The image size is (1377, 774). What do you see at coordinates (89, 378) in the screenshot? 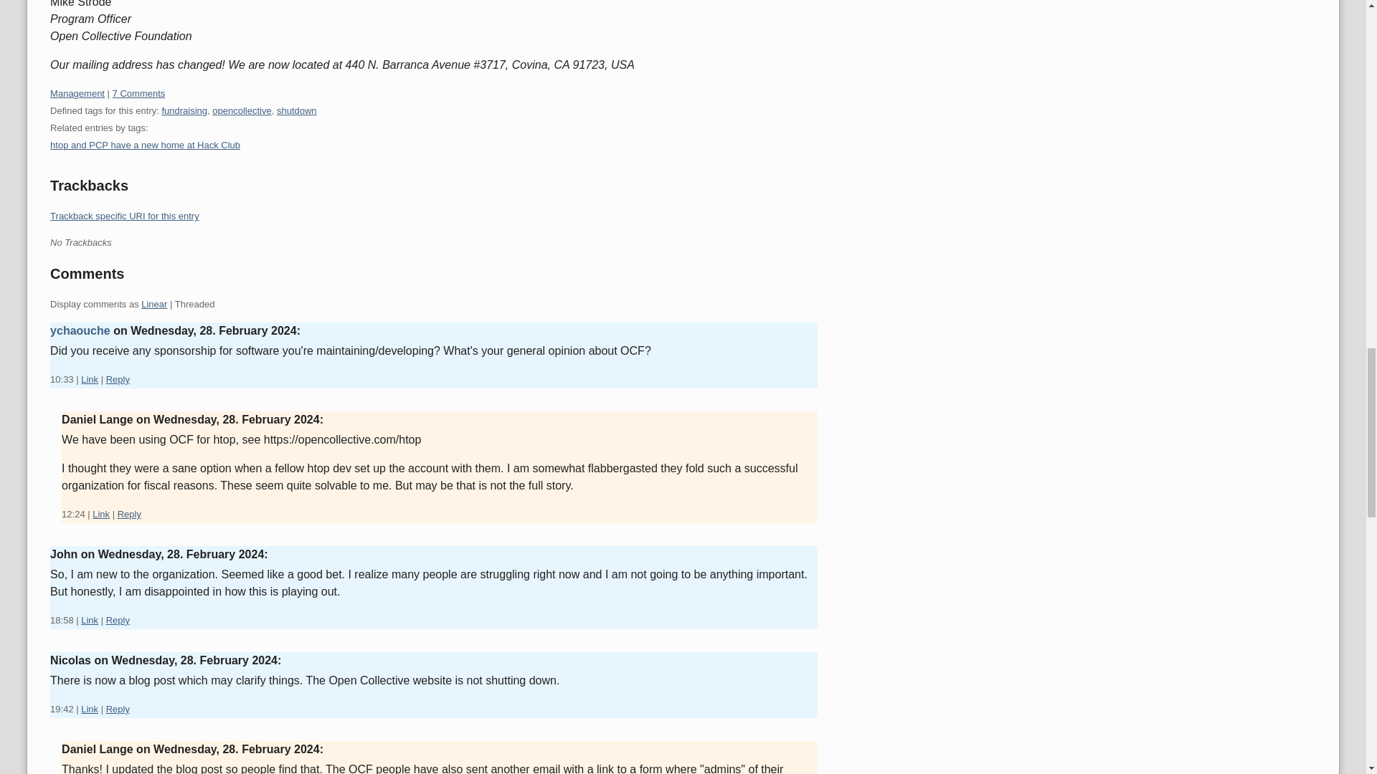
I see `Link` at bounding box center [89, 378].